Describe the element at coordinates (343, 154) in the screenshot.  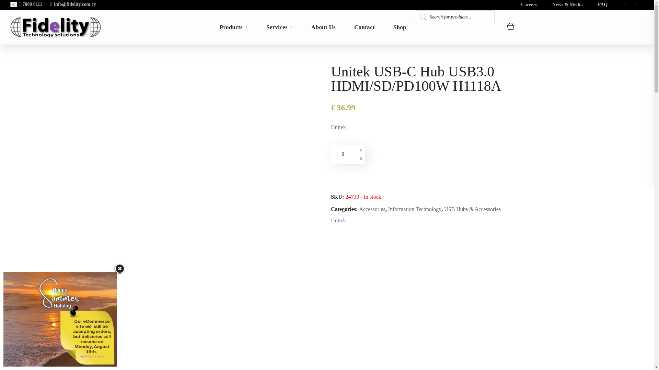
I see `1` at that location.